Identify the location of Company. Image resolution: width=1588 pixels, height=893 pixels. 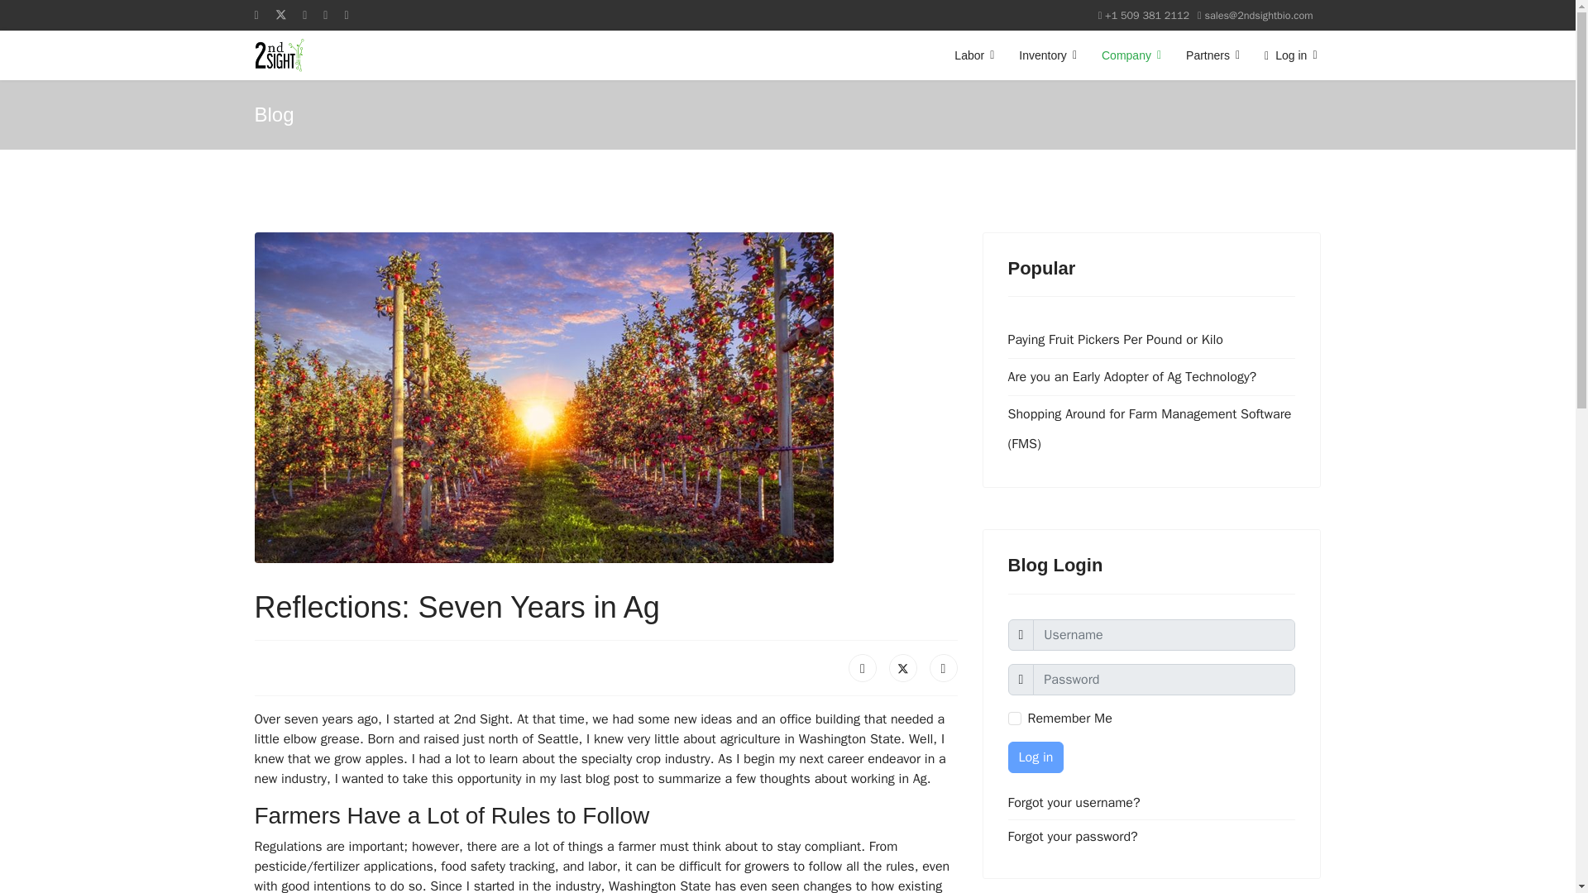
(1131, 55).